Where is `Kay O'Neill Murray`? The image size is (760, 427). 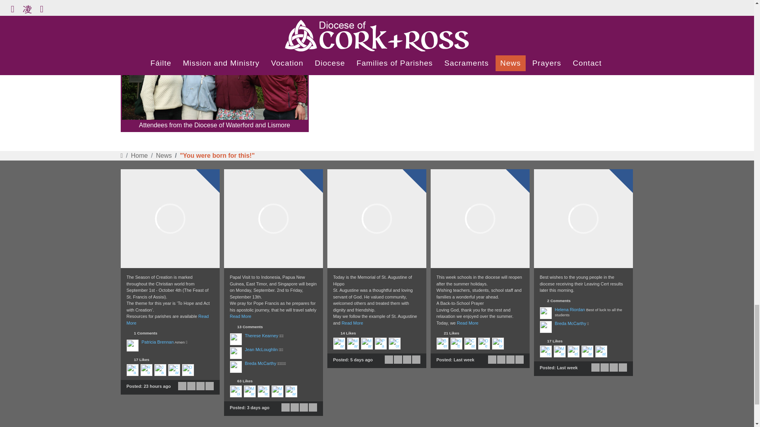
Kay O'Neill Murray is located at coordinates (132, 370).